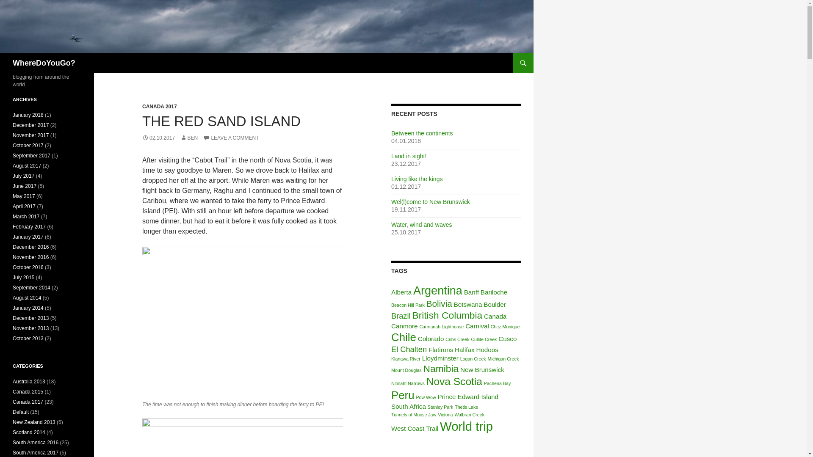 This screenshot has width=813, height=457. Describe the element at coordinates (158, 138) in the screenshot. I see `02.10.2017` at that location.